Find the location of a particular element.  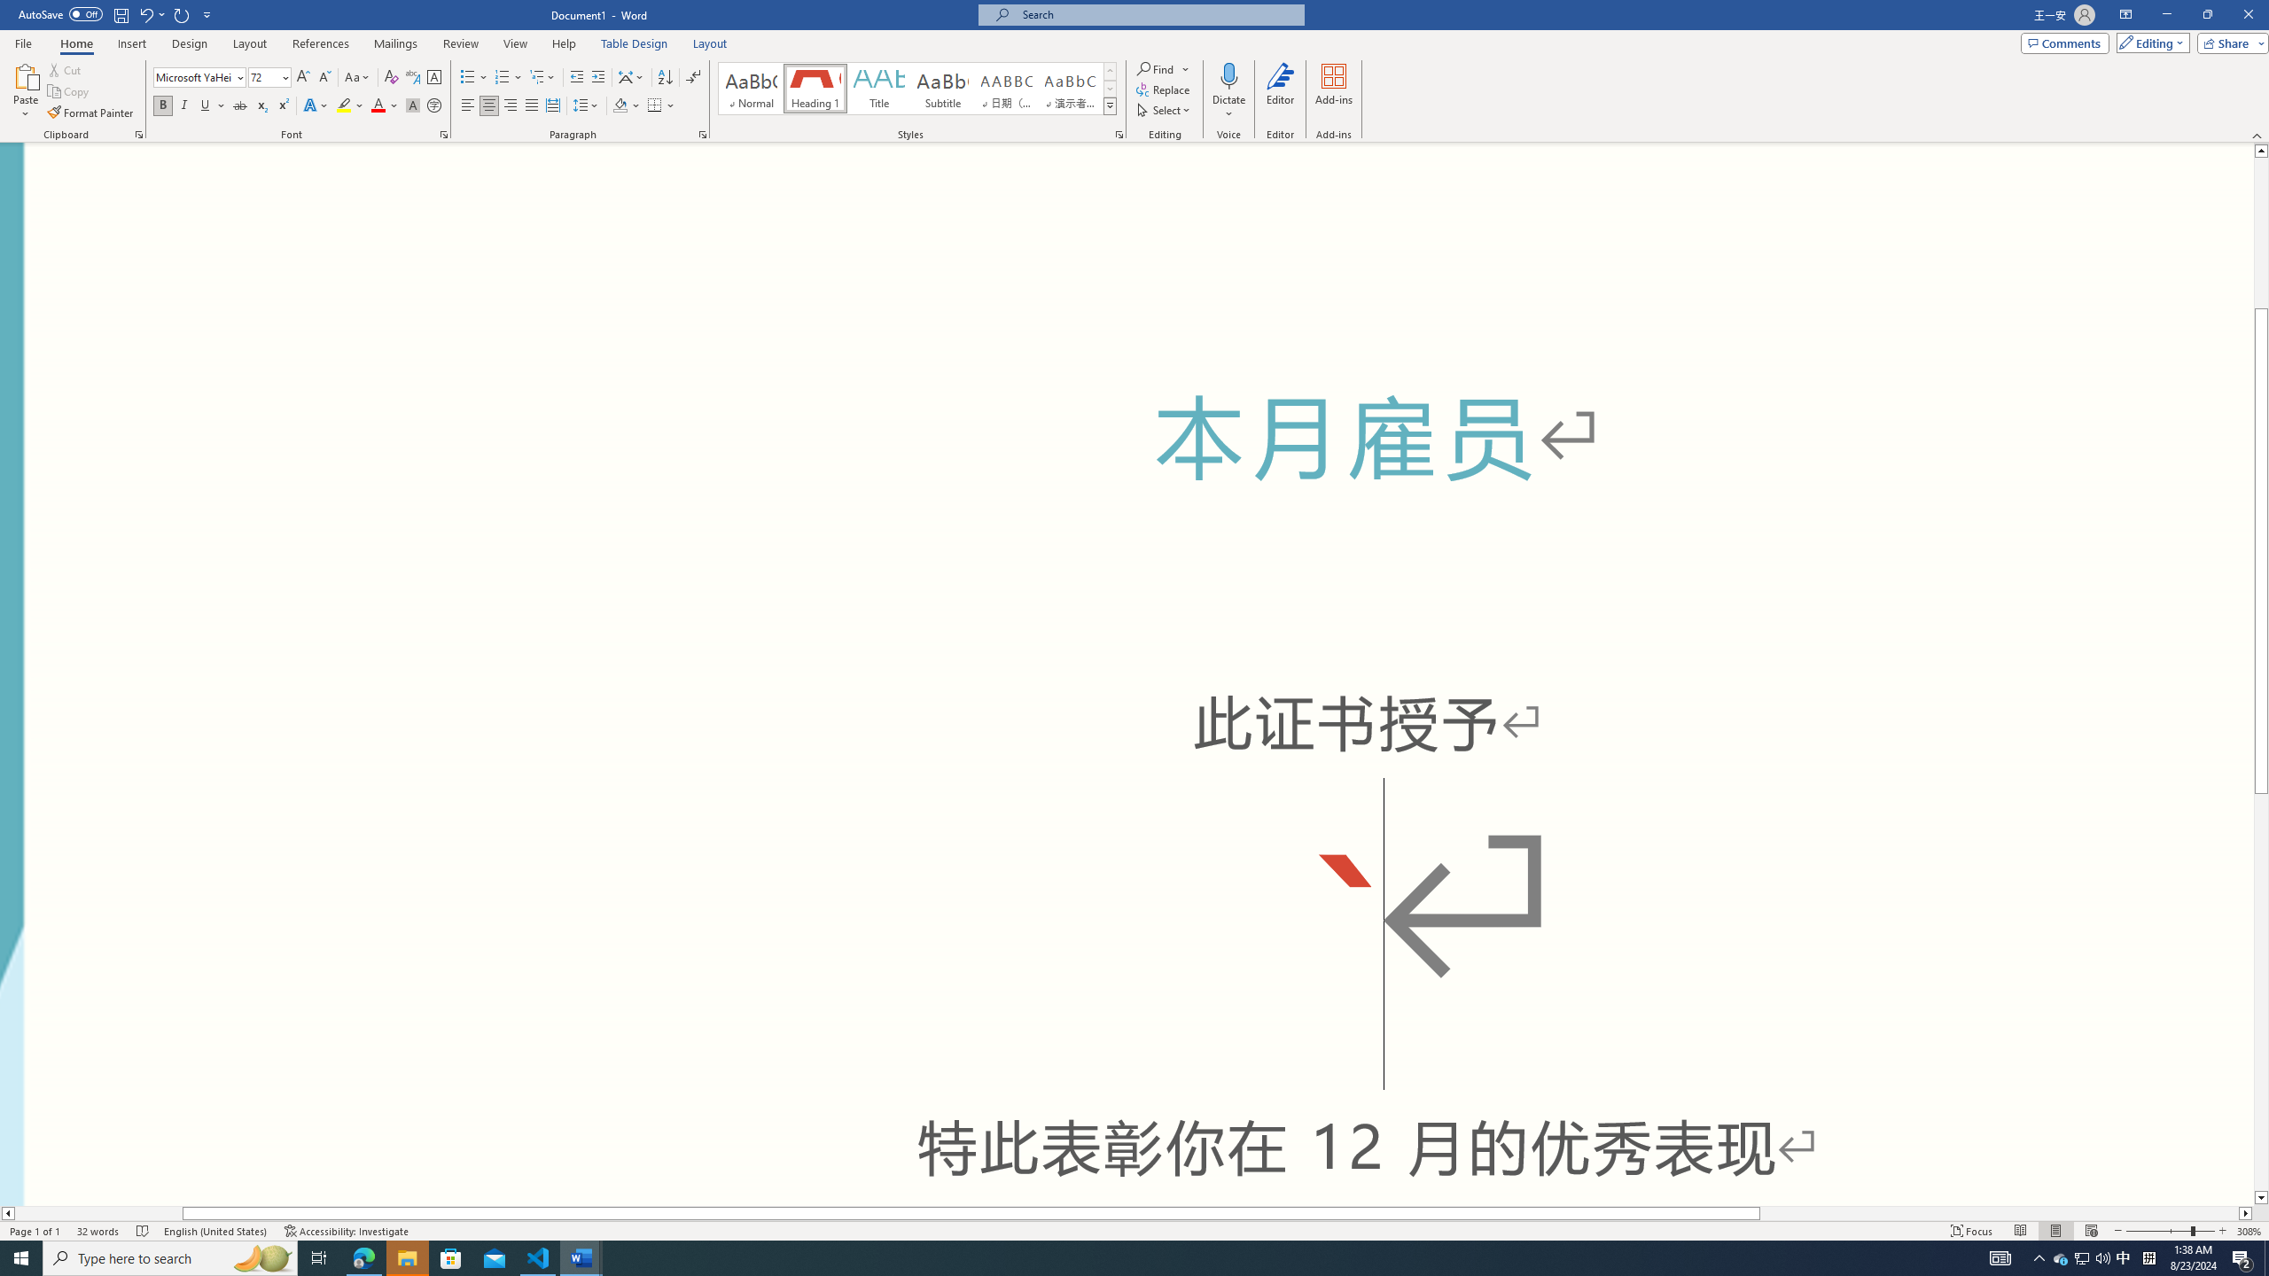

Increase Indent is located at coordinates (597, 78).